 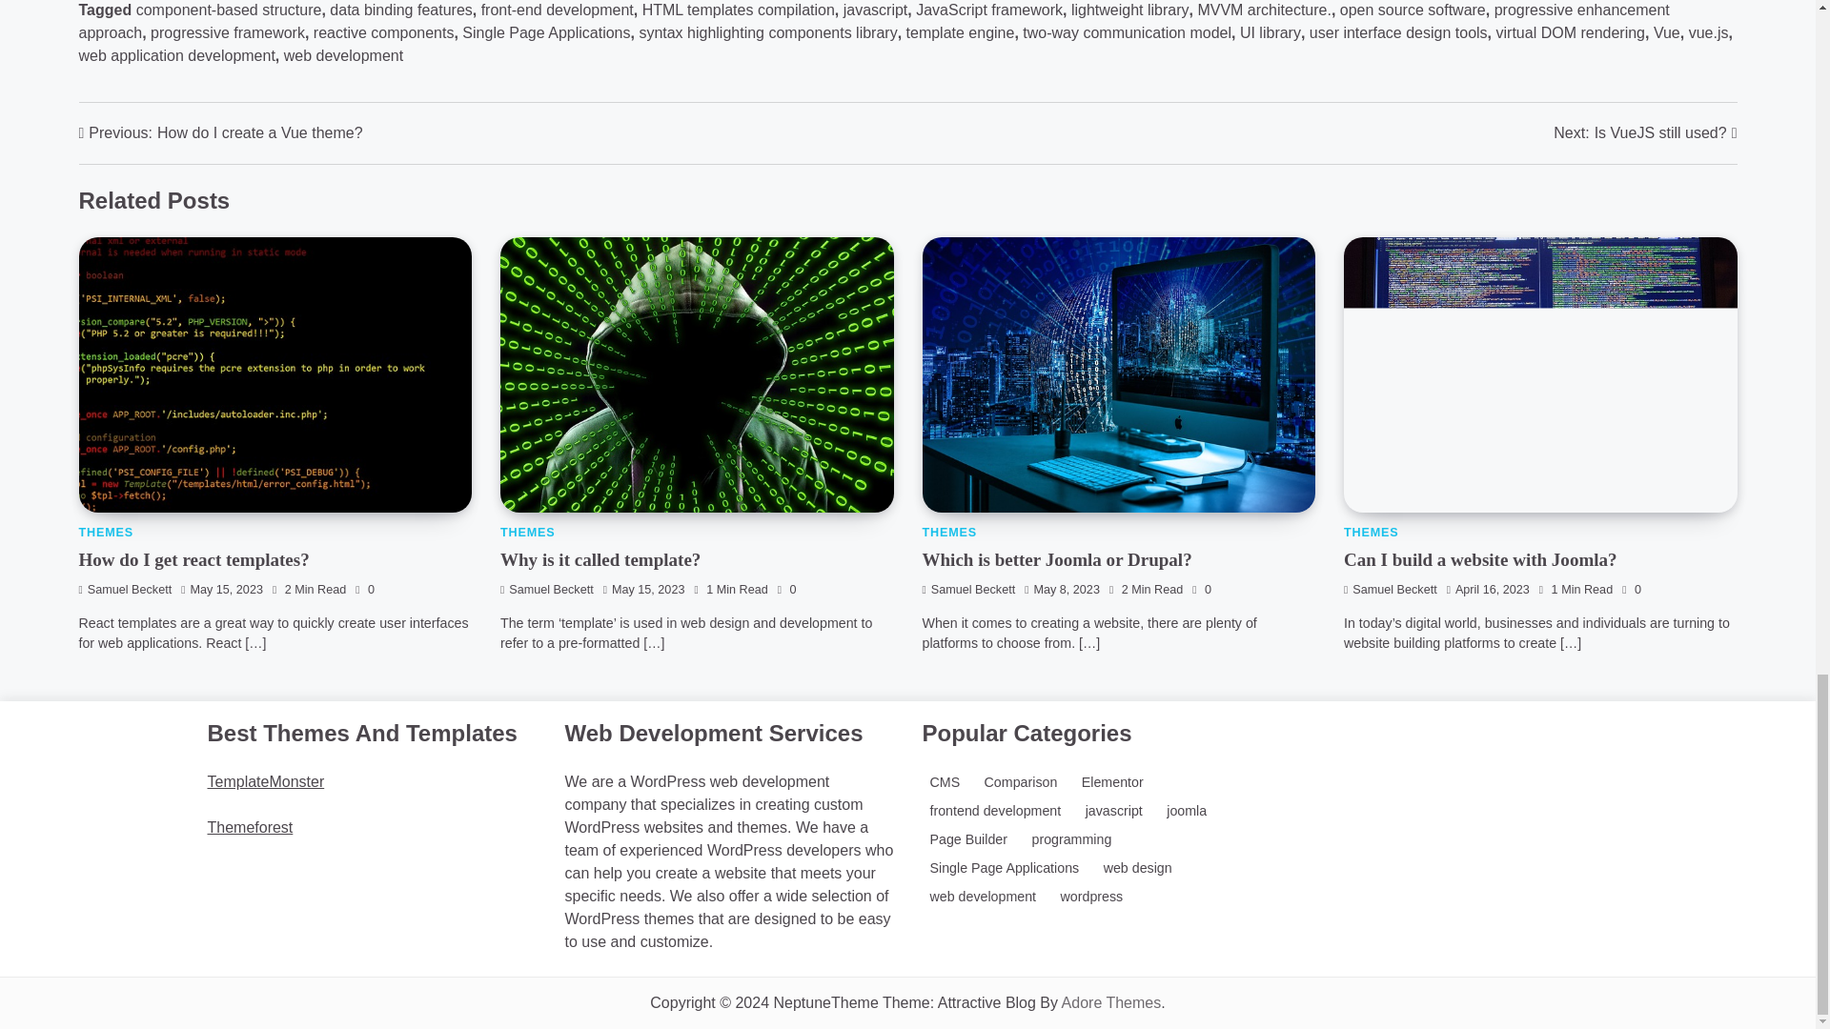 What do you see at coordinates (229, 10) in the screenshot?
I see `component-based structure` at bounding box center [229, 10].